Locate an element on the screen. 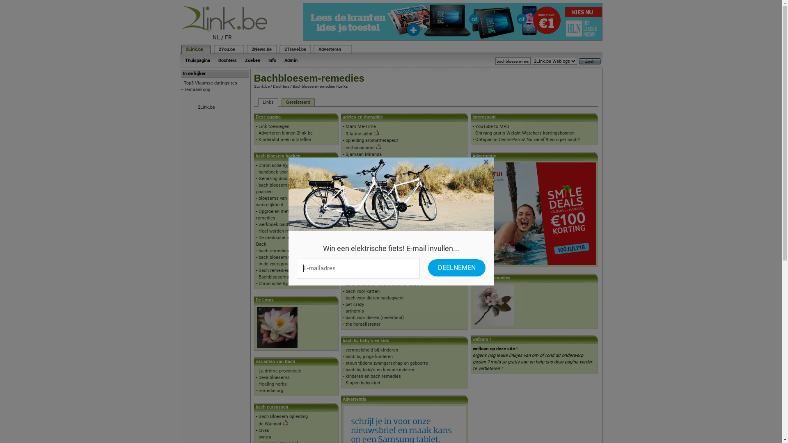 Image resolution: width=788 pixels, height=443 pixels. Slapen baby-kind is located at coordinates (363, 383).